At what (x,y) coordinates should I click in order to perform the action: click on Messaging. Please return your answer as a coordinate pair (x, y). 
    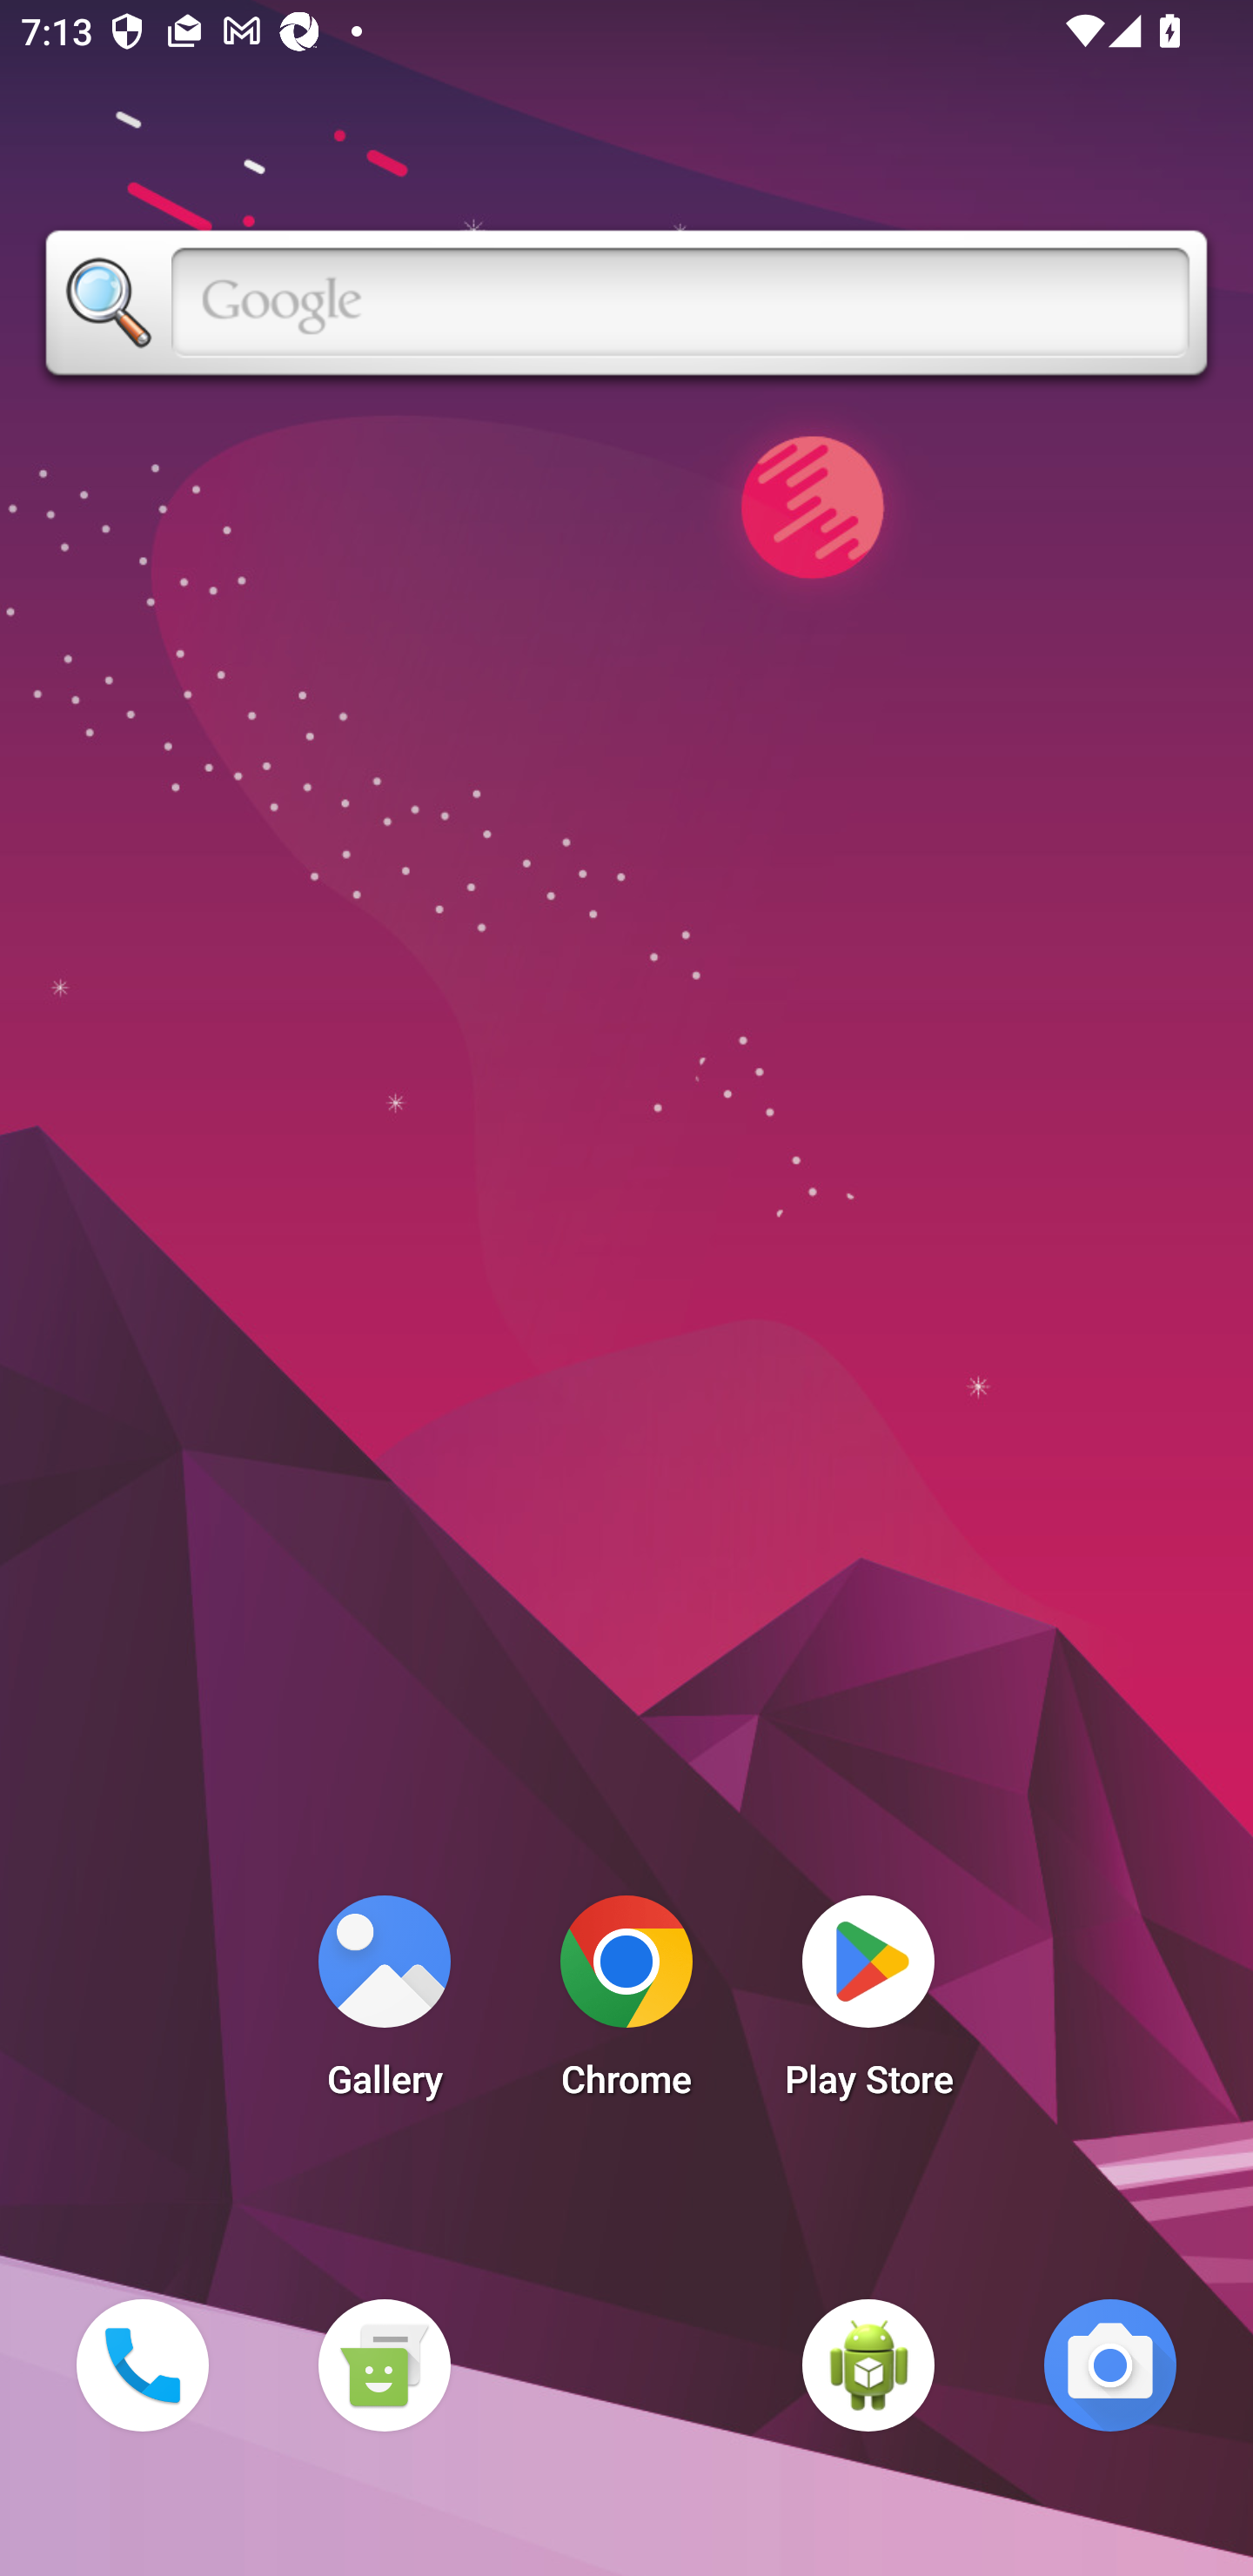
    Looking at the image, I should click on (384, 2365).